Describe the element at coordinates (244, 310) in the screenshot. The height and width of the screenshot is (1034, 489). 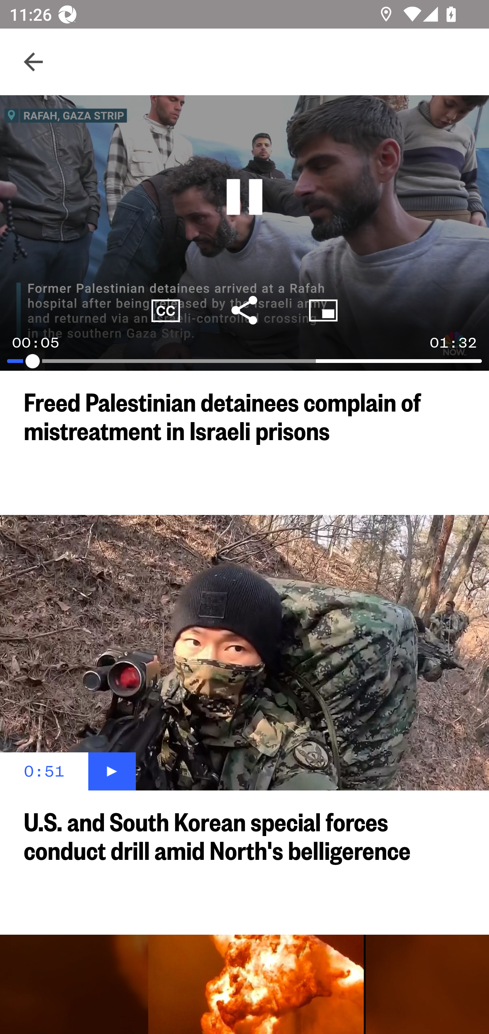
I see `Share Media` at that location.